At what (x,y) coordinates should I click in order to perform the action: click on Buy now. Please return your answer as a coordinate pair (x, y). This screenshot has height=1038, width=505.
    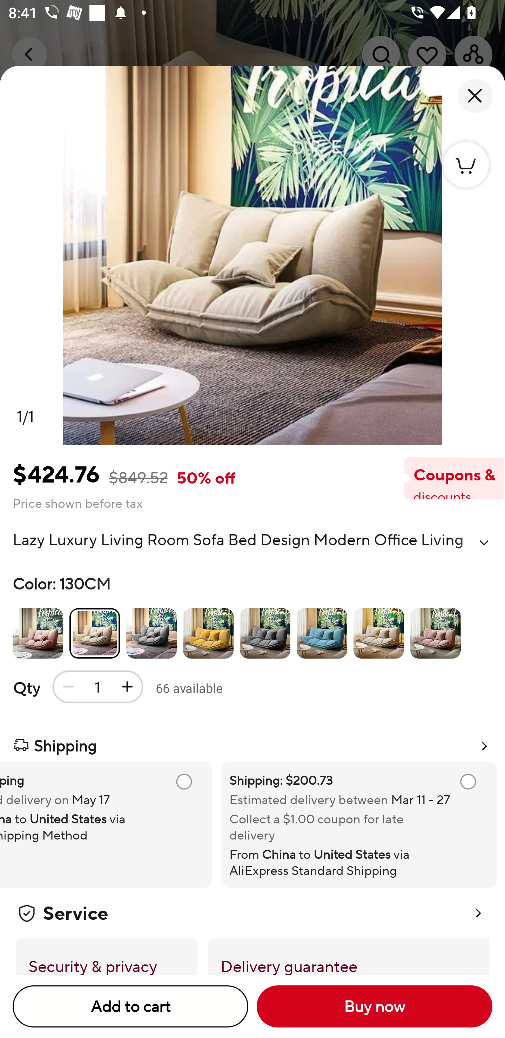
    Looking at the image, I should click on (375, 1006).